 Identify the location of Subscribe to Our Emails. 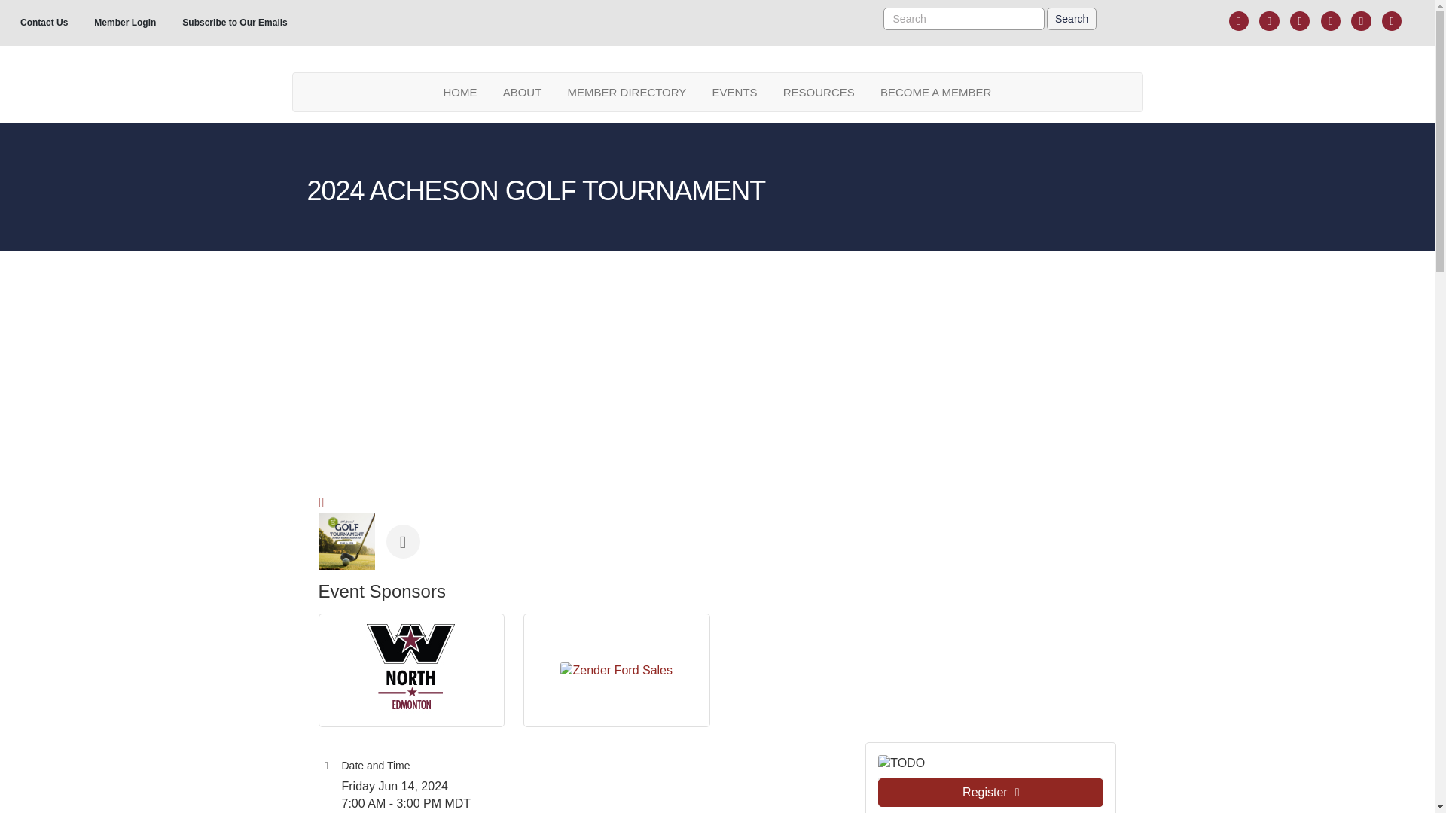
(233, 23).